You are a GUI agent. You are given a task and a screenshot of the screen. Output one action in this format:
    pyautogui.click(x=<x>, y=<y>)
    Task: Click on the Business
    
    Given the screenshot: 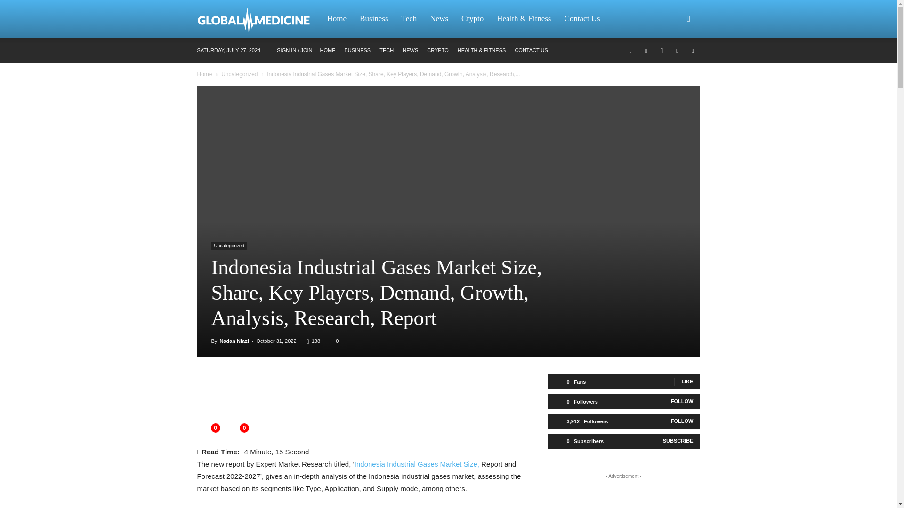 What is the action you would take?
    pyautogui.click(x=374, y=19)
    